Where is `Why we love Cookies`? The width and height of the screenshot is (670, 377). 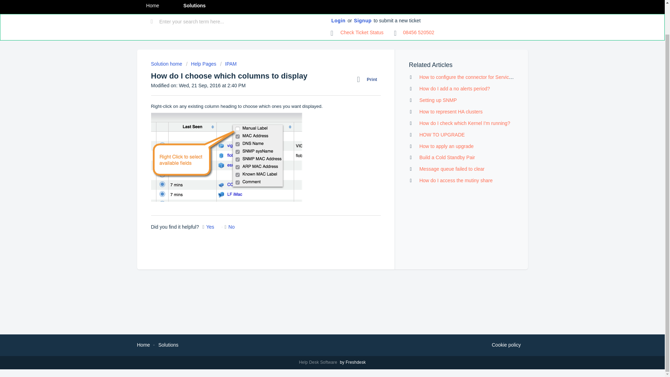 Why we love Cookies is located at coordinates (506, 345).